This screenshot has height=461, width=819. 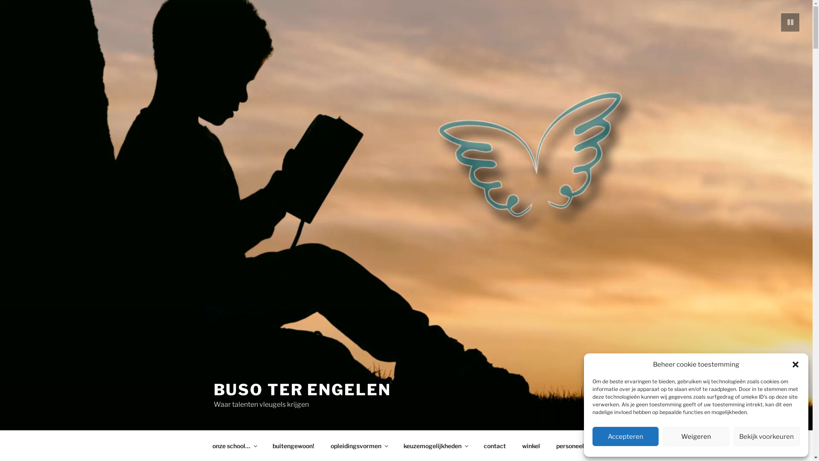 I want to click on personeel, so click(x=570, y=446).